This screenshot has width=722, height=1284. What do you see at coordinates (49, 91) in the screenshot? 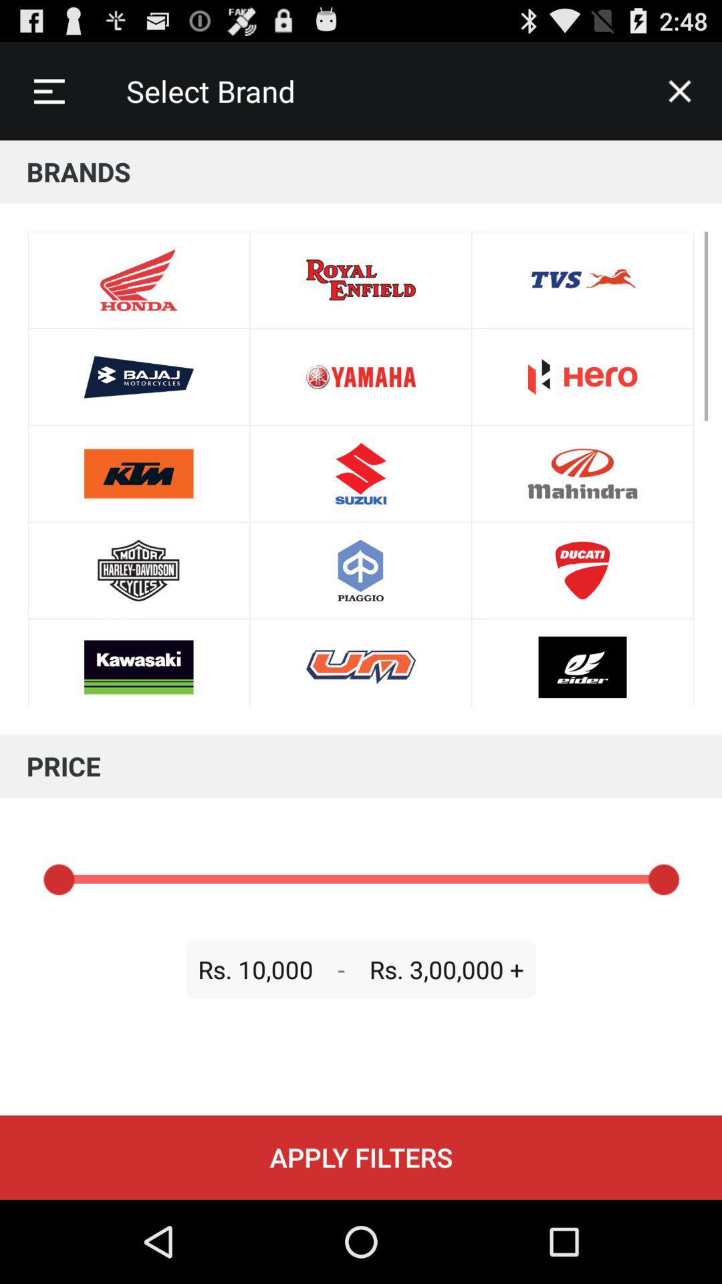
I see `turn on icon to the left of select brand icon` at bounding box center [49, 91].